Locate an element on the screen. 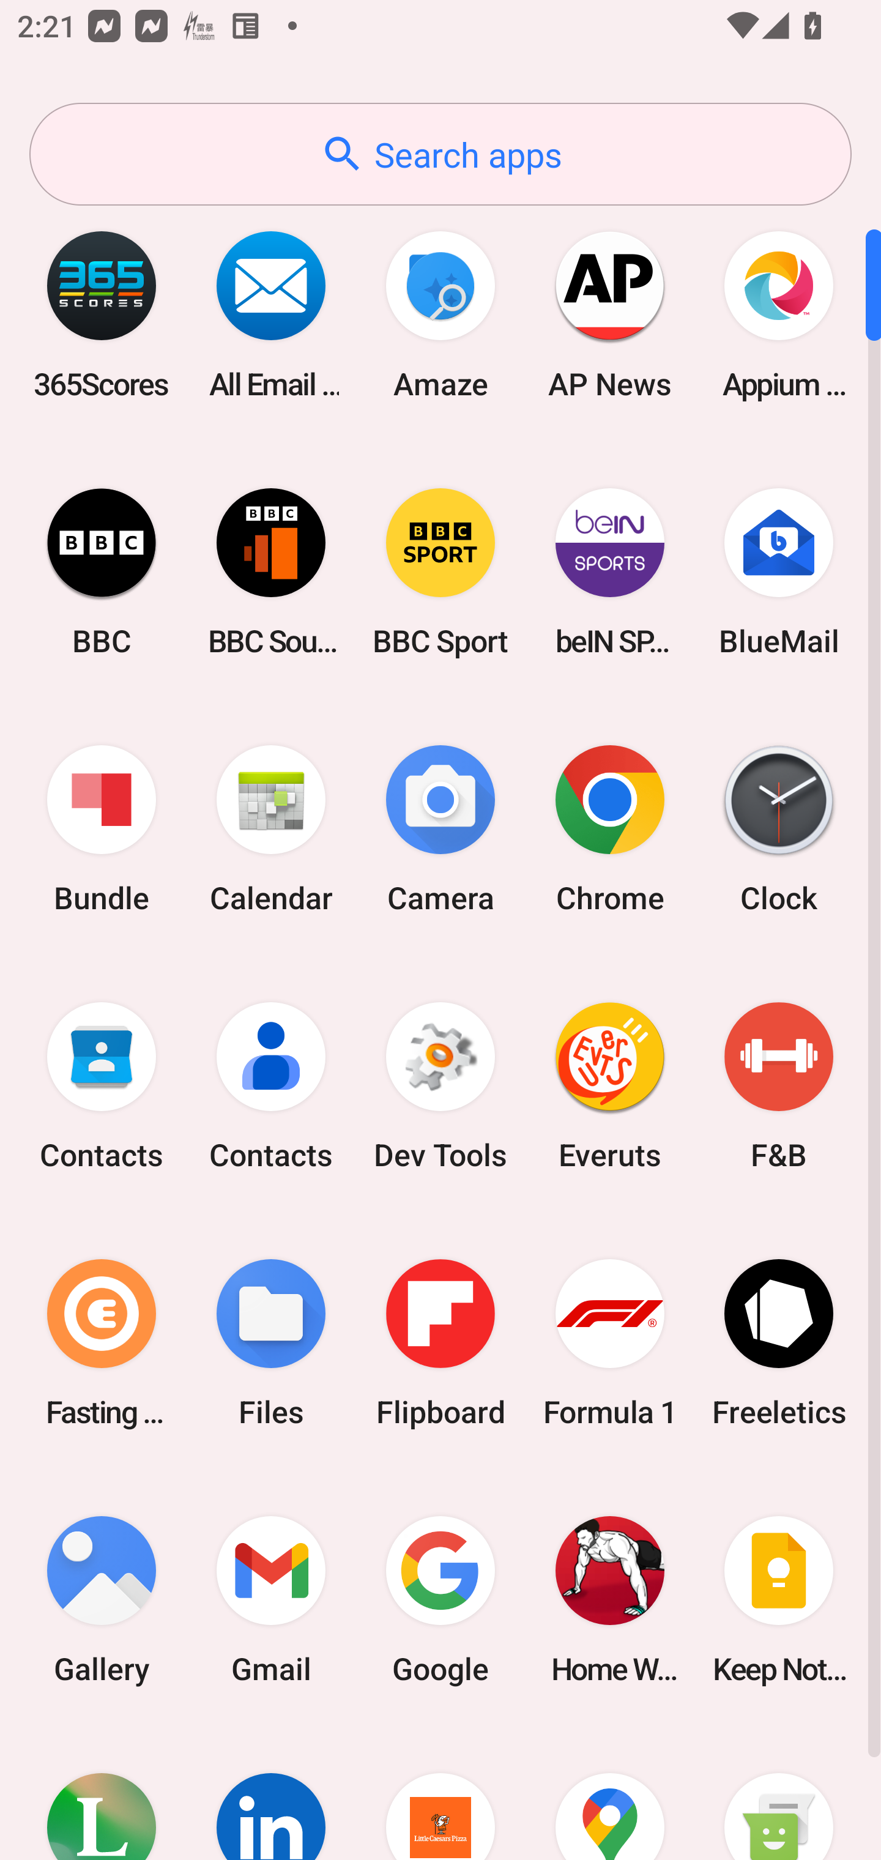 The height and width of the screenshot is (1860, 881). Keep Notes is located at coordinates (779, 1599).